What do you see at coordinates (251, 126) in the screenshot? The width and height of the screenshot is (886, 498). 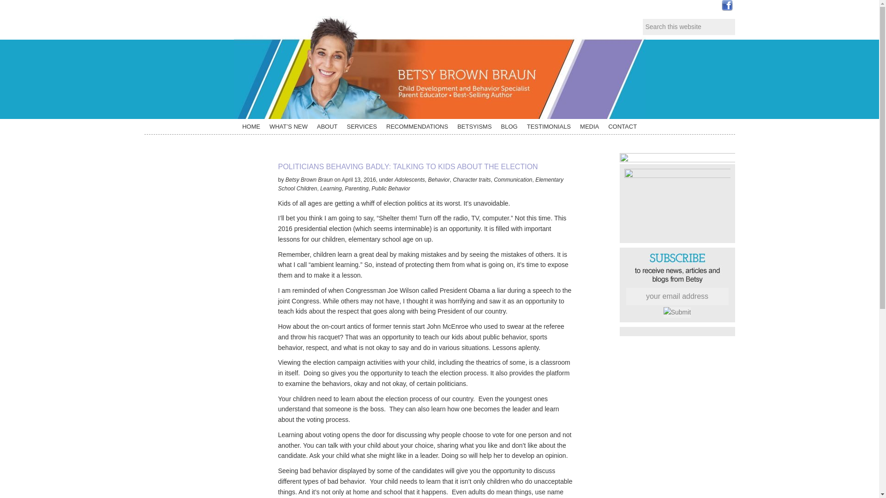 I see `HOME` at bounding box center [251, 126].